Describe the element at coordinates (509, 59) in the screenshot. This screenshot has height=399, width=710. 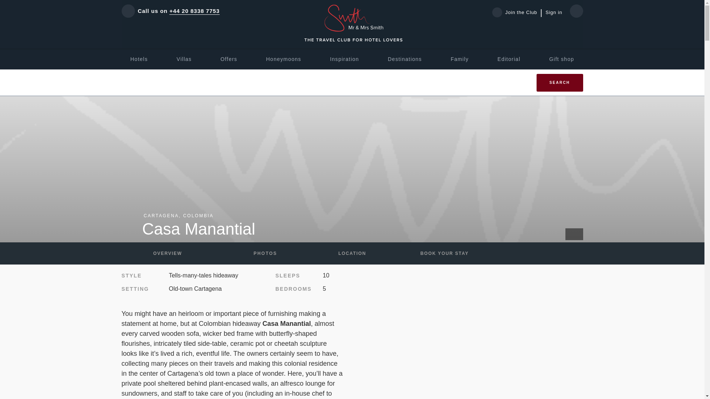
I see `Editorial` at that location.